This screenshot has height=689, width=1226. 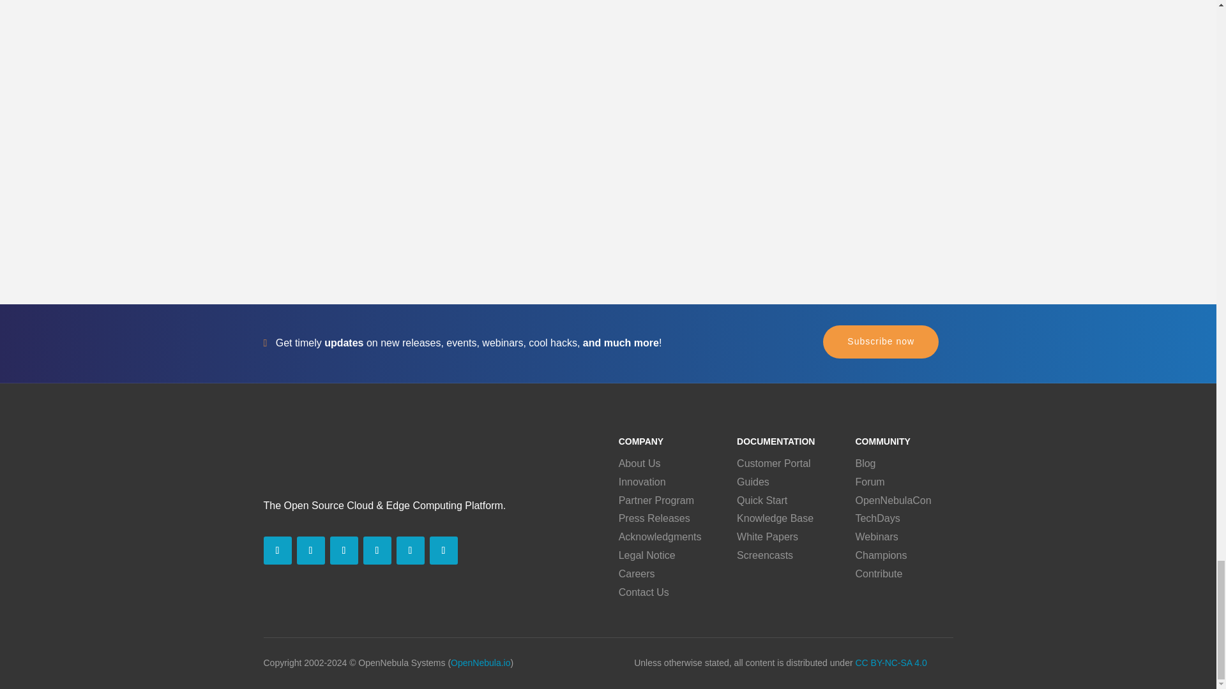 I want to click on Follow on GitHub, so click(x=443, y=550).